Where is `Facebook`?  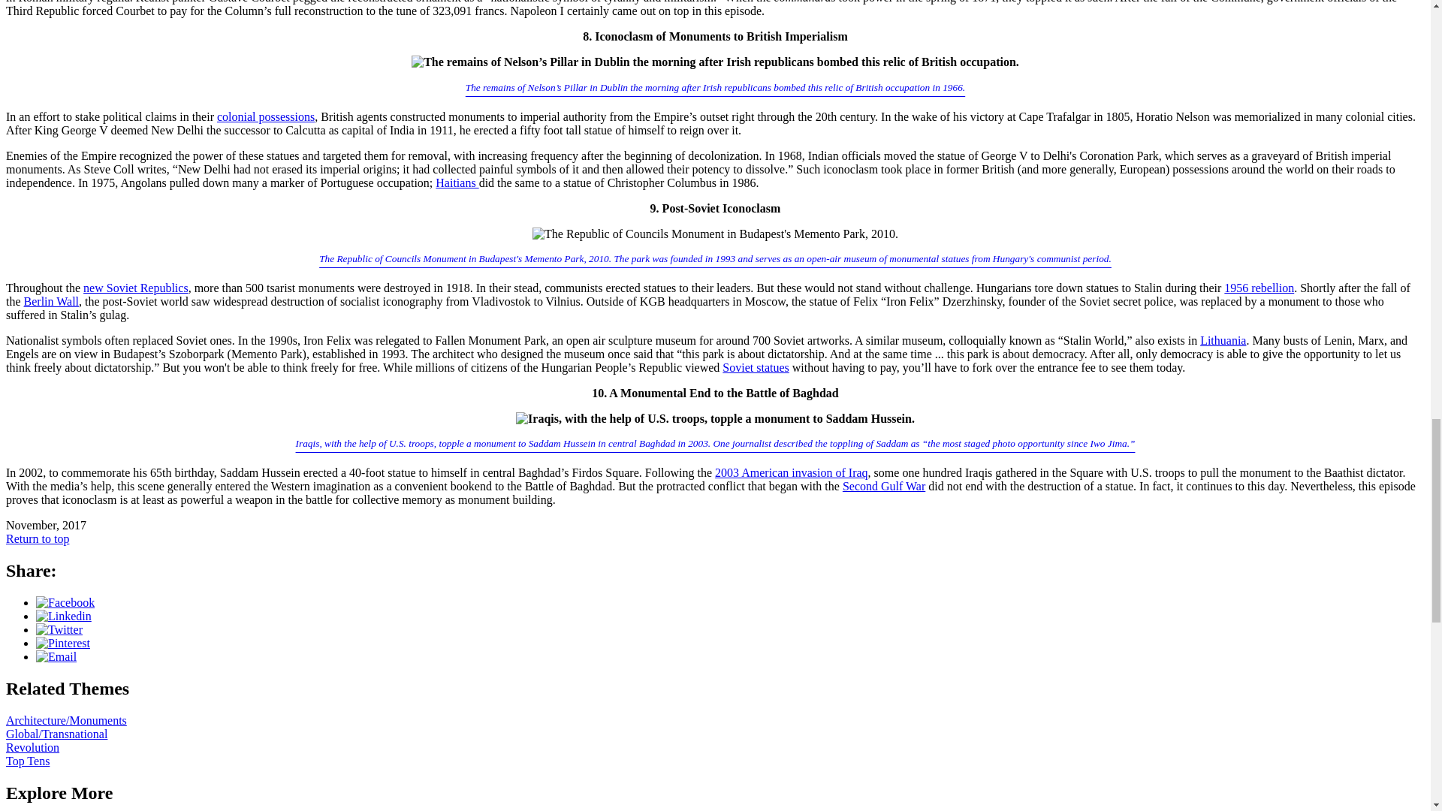 Facebook is located at coordinates (65, 602).